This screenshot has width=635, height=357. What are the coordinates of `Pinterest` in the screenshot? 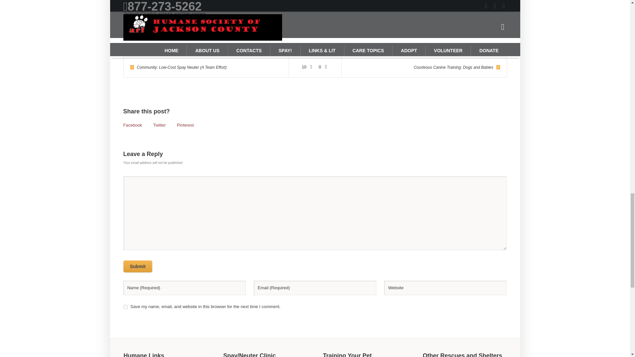 It's located at (185, 125).